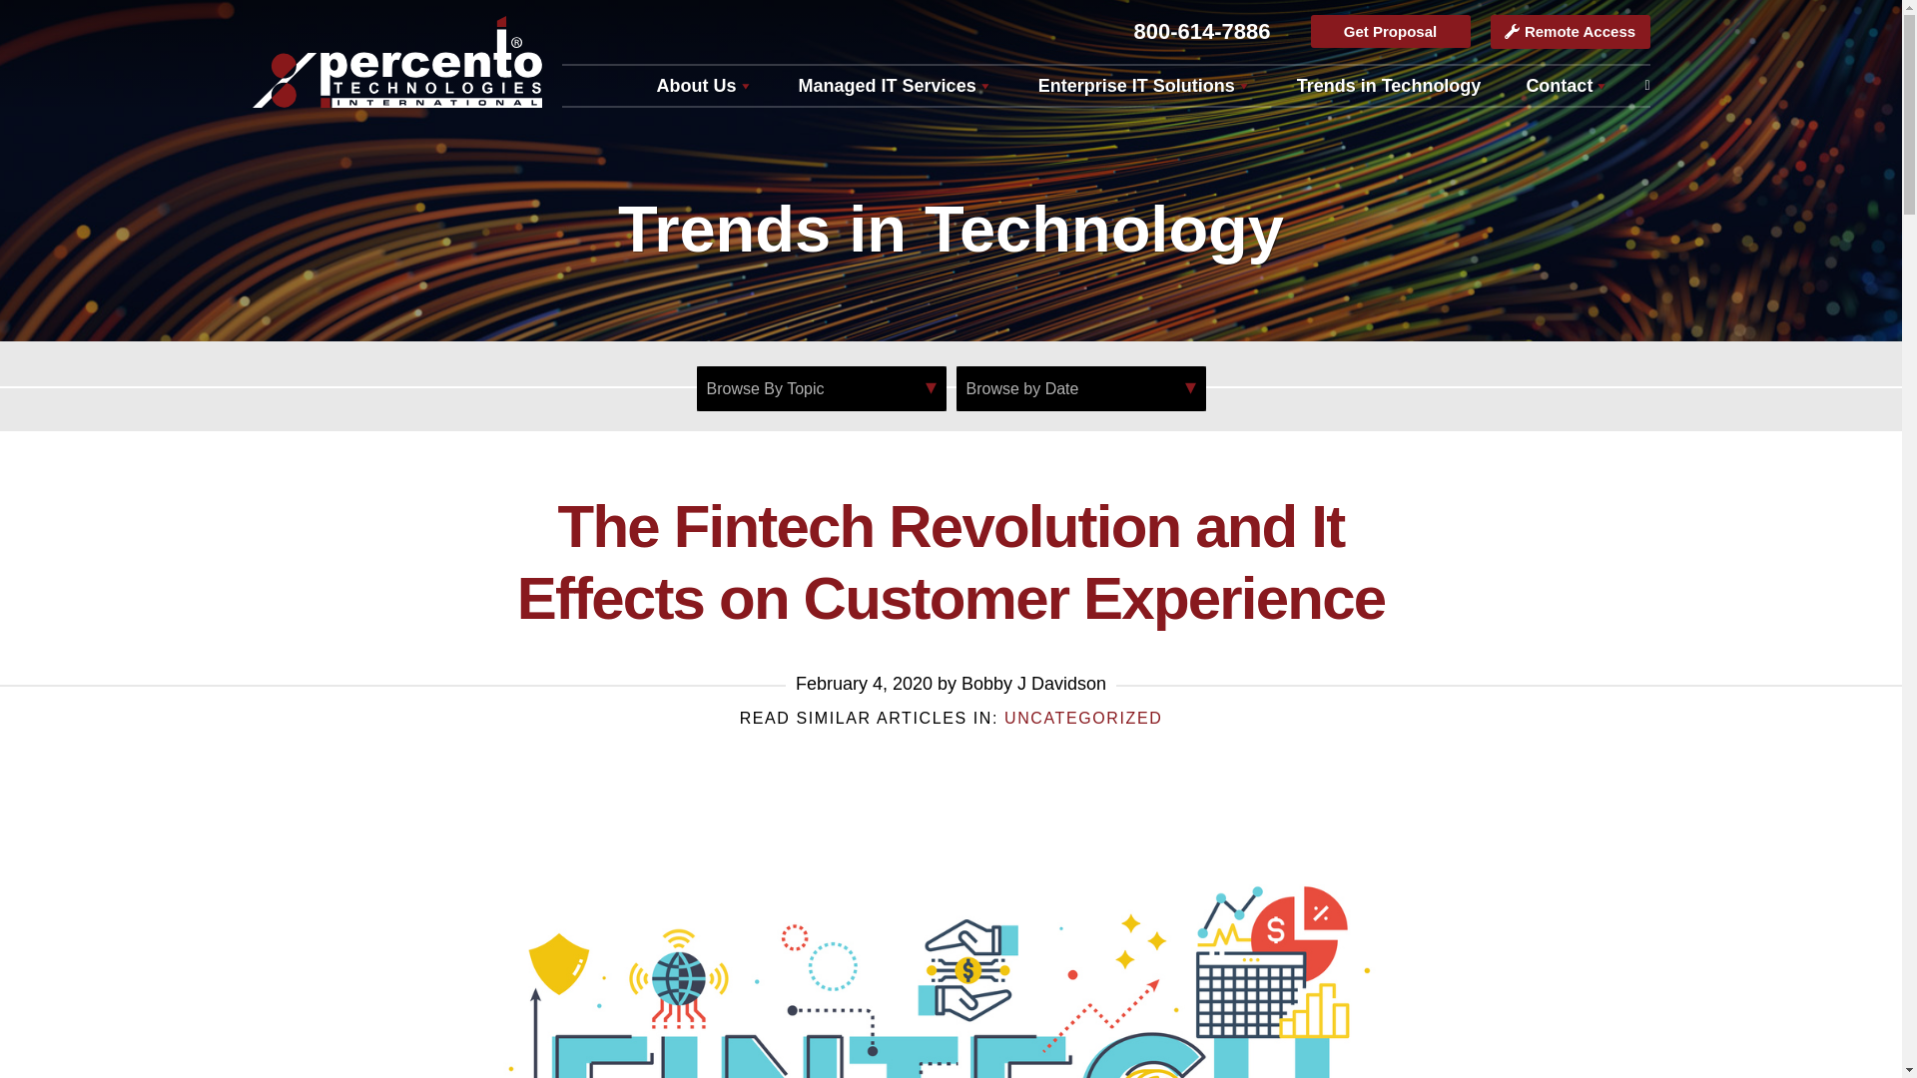  Describe the element at coordinates (705, 85) in the screenshot. I see `About Us` at that location.